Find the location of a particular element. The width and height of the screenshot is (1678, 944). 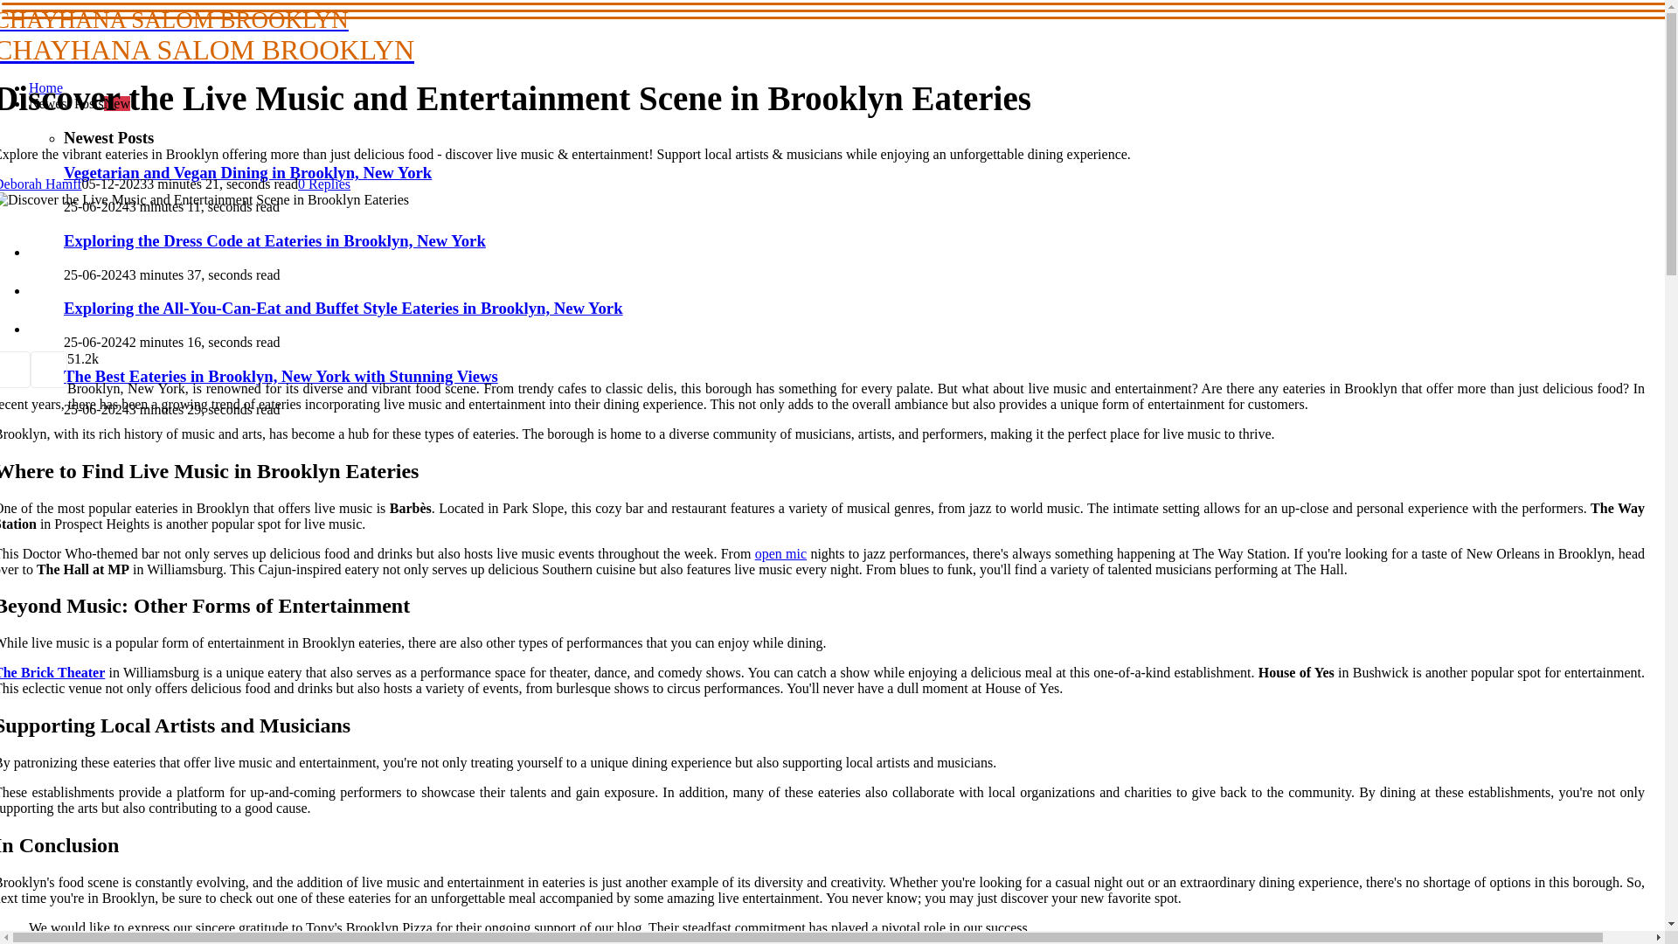

Deborah Hamff is located at coordinates (41, 184).